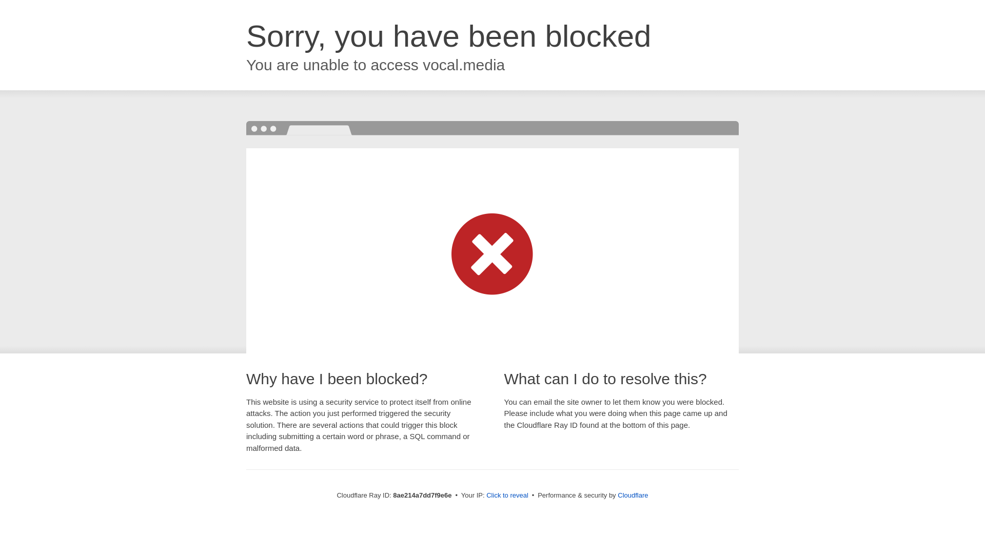  What do you see at coordinates (633, 495) in the screenshot?
I see `Cloudflare` at bounding box center [633, 495].